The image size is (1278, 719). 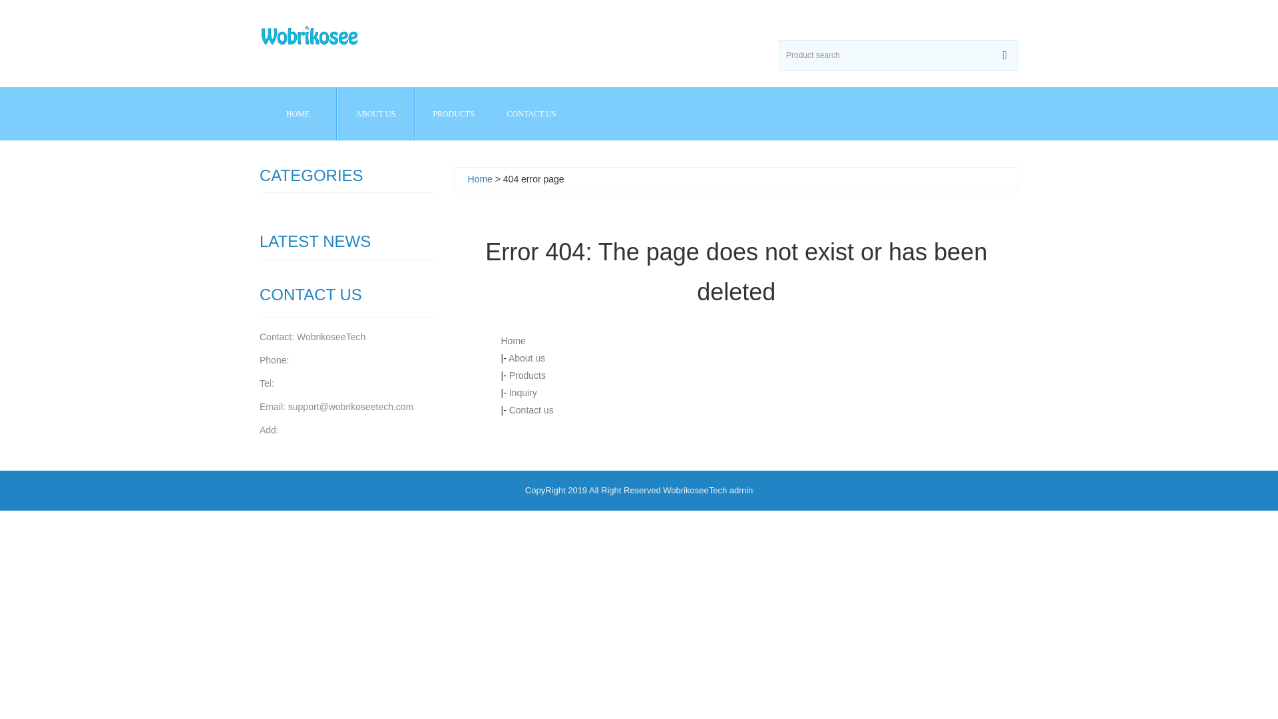 I want to click on Inquiry, so click(x=523, y=393).